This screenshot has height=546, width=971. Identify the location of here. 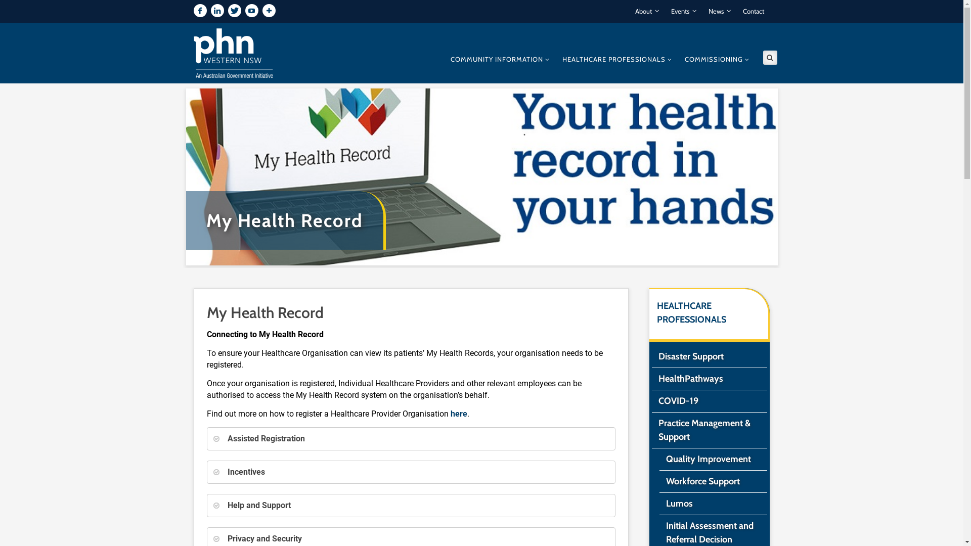
(458, 414).